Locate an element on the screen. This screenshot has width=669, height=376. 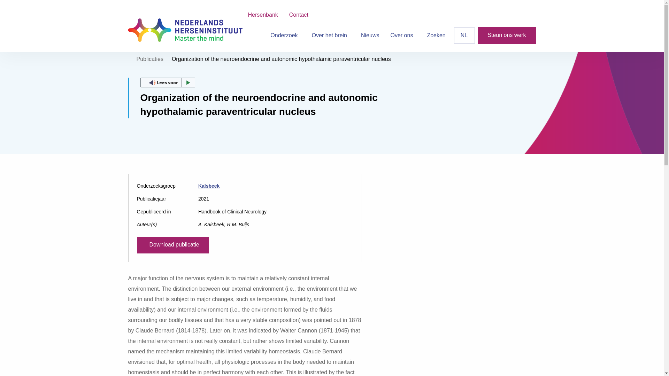
Contact is located at coordinates (299, 15).